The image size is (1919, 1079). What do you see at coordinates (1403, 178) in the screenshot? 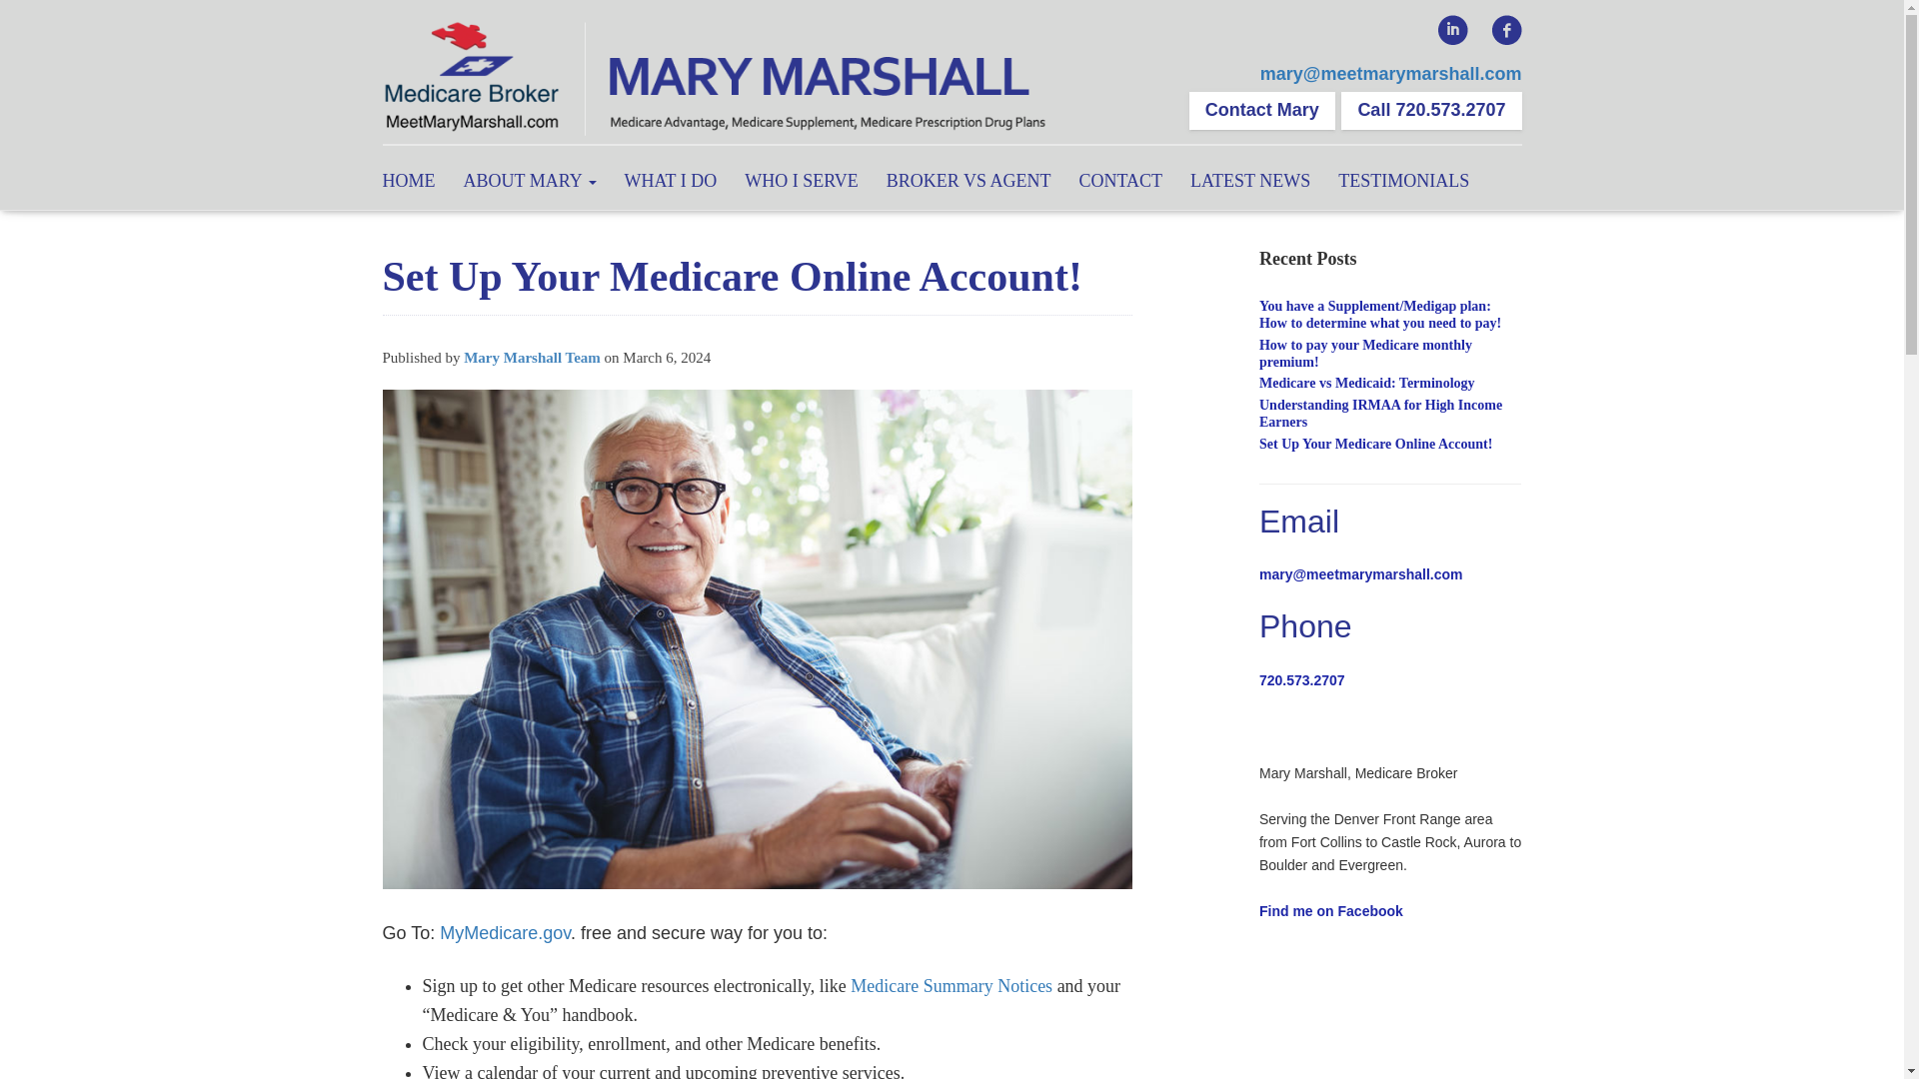
I see `TESTIMONIALS` at bounding box center [1403, 178].